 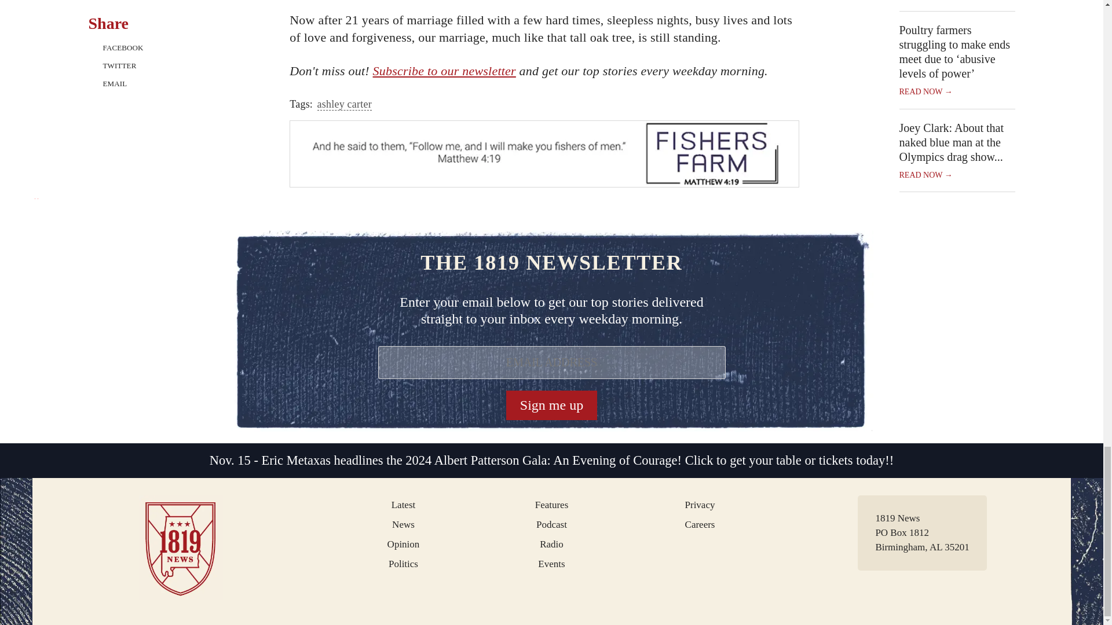 What do you see at coordinates (544, 154) in the screenshot?
I see `Fishers Farm730` at bounding box center [544, 154].